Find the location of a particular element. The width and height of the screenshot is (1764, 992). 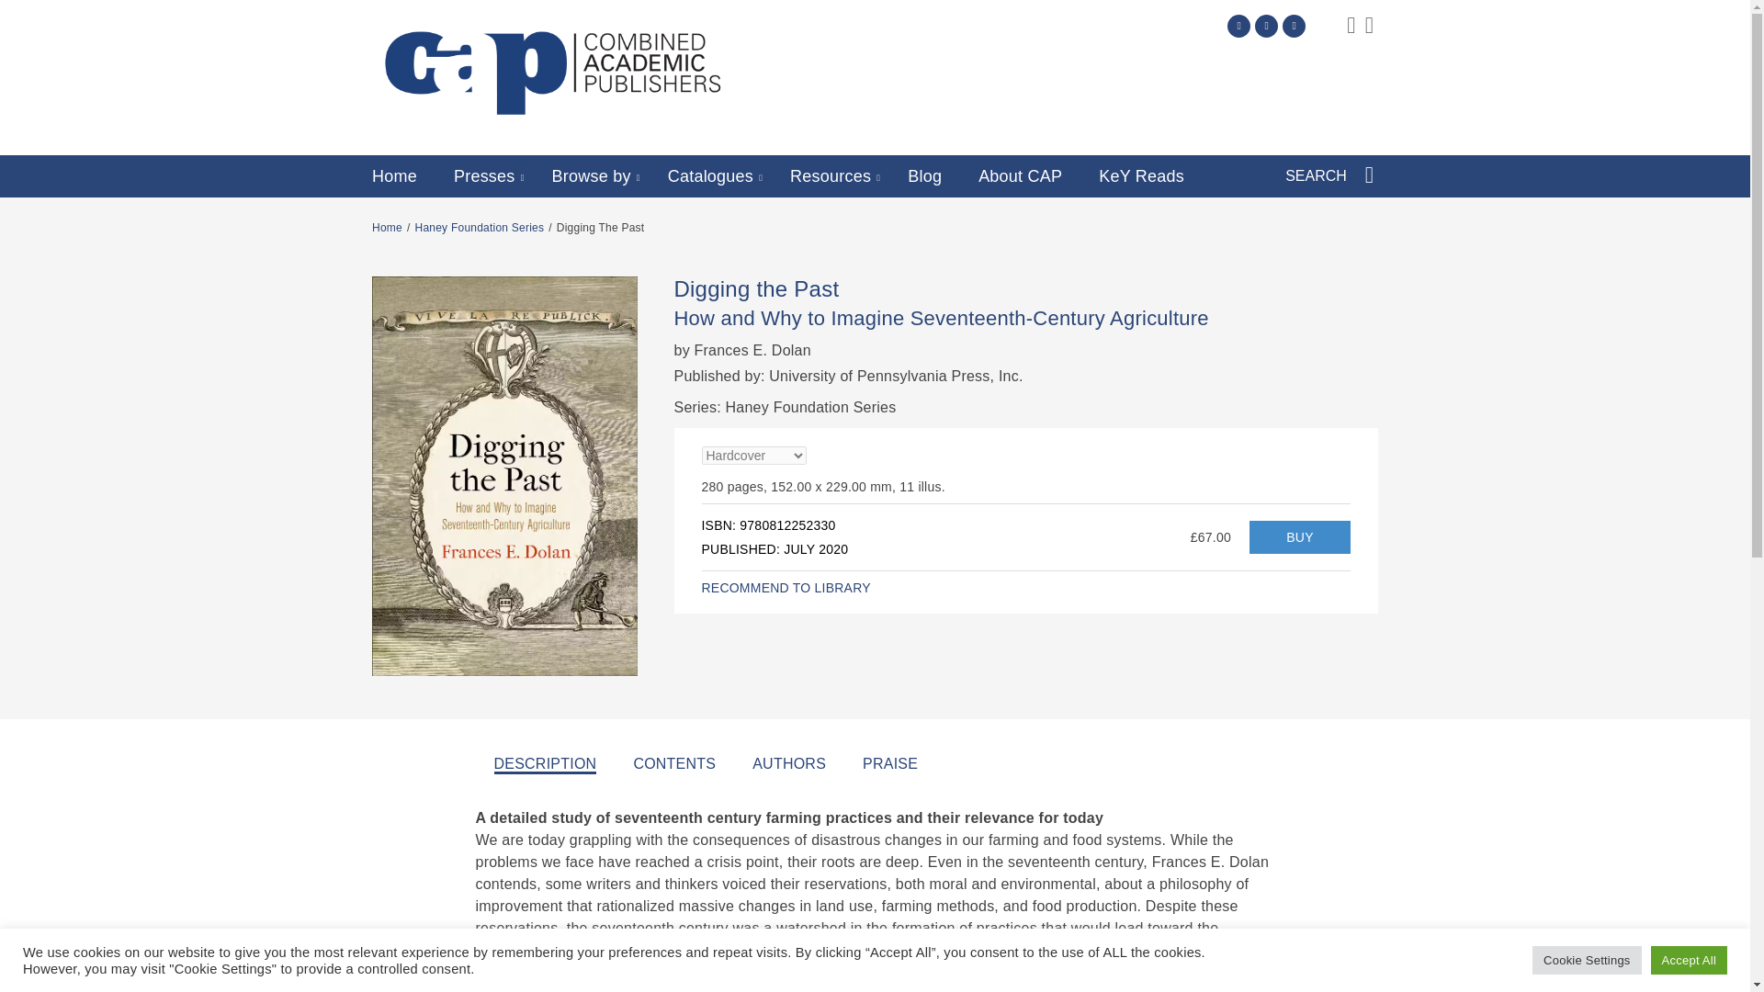

Digging the Past is located at coordinates (1299, 536).